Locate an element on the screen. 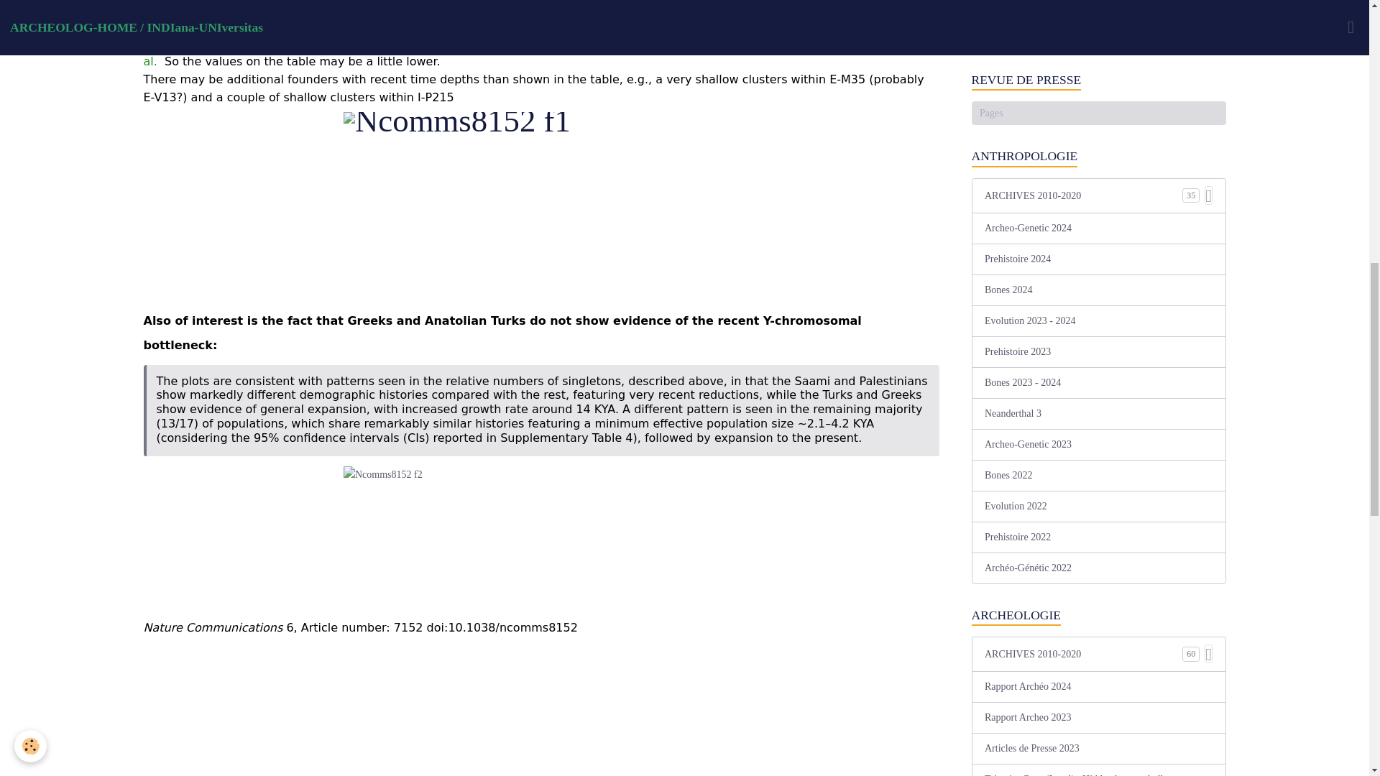  Karmin et al.  is located at coordinates (523, 51).